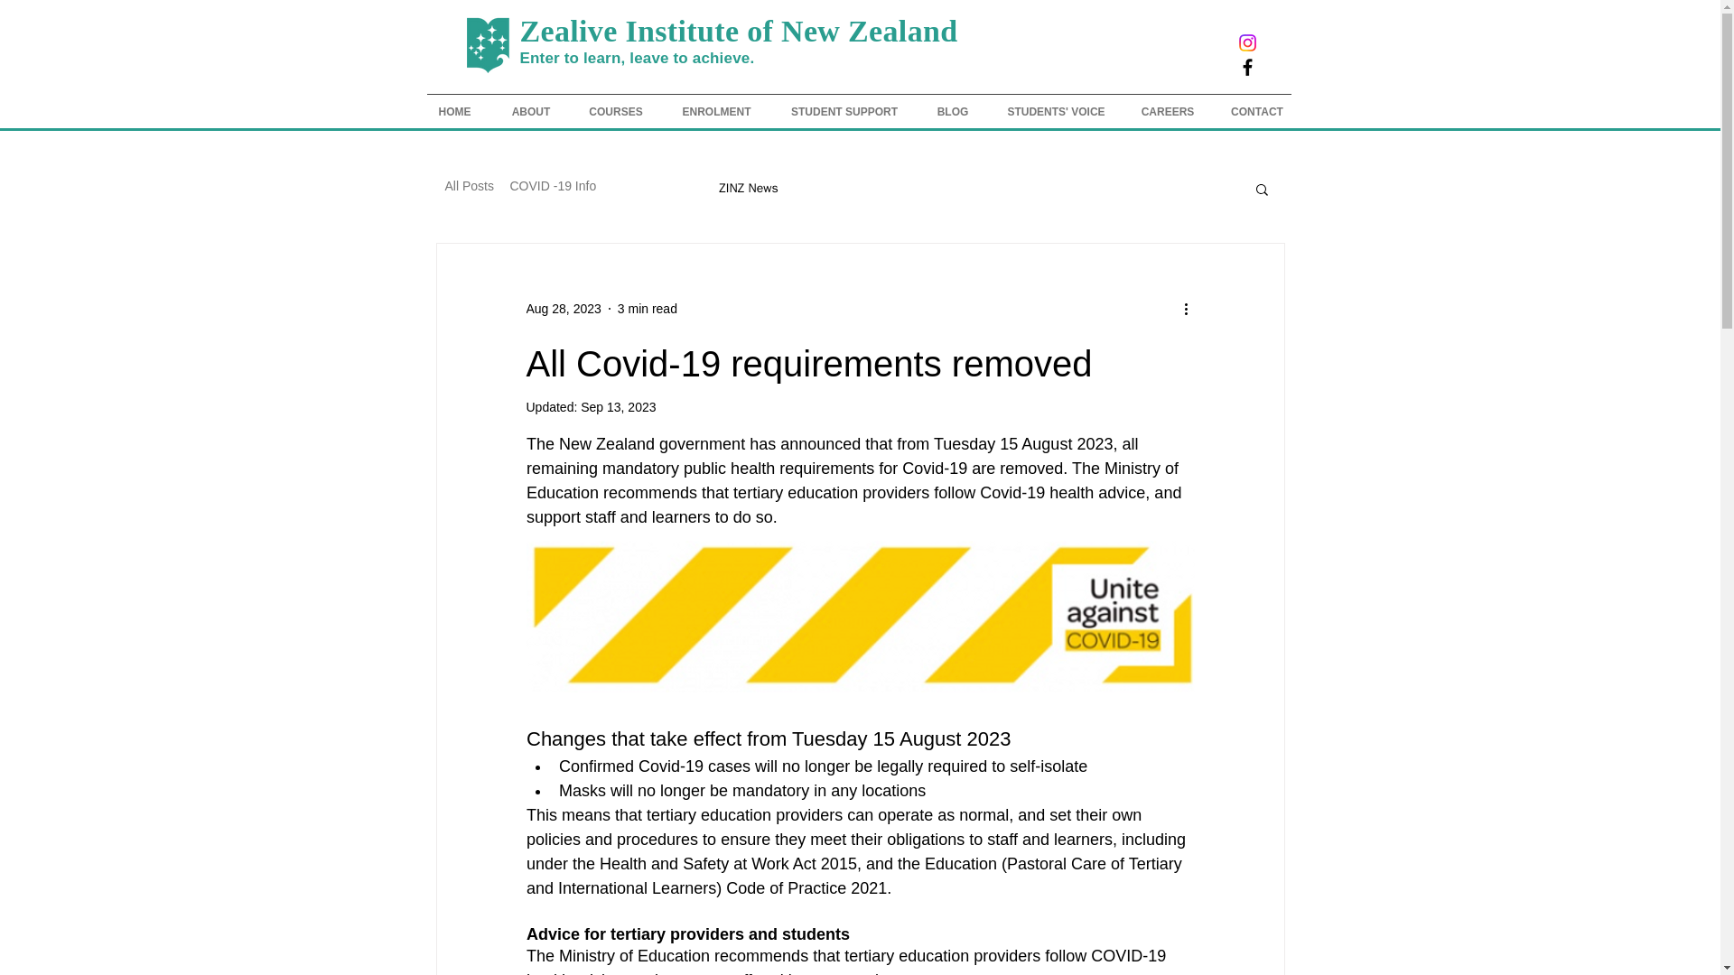  I want to click on ZINZ News, so click(748, 188).